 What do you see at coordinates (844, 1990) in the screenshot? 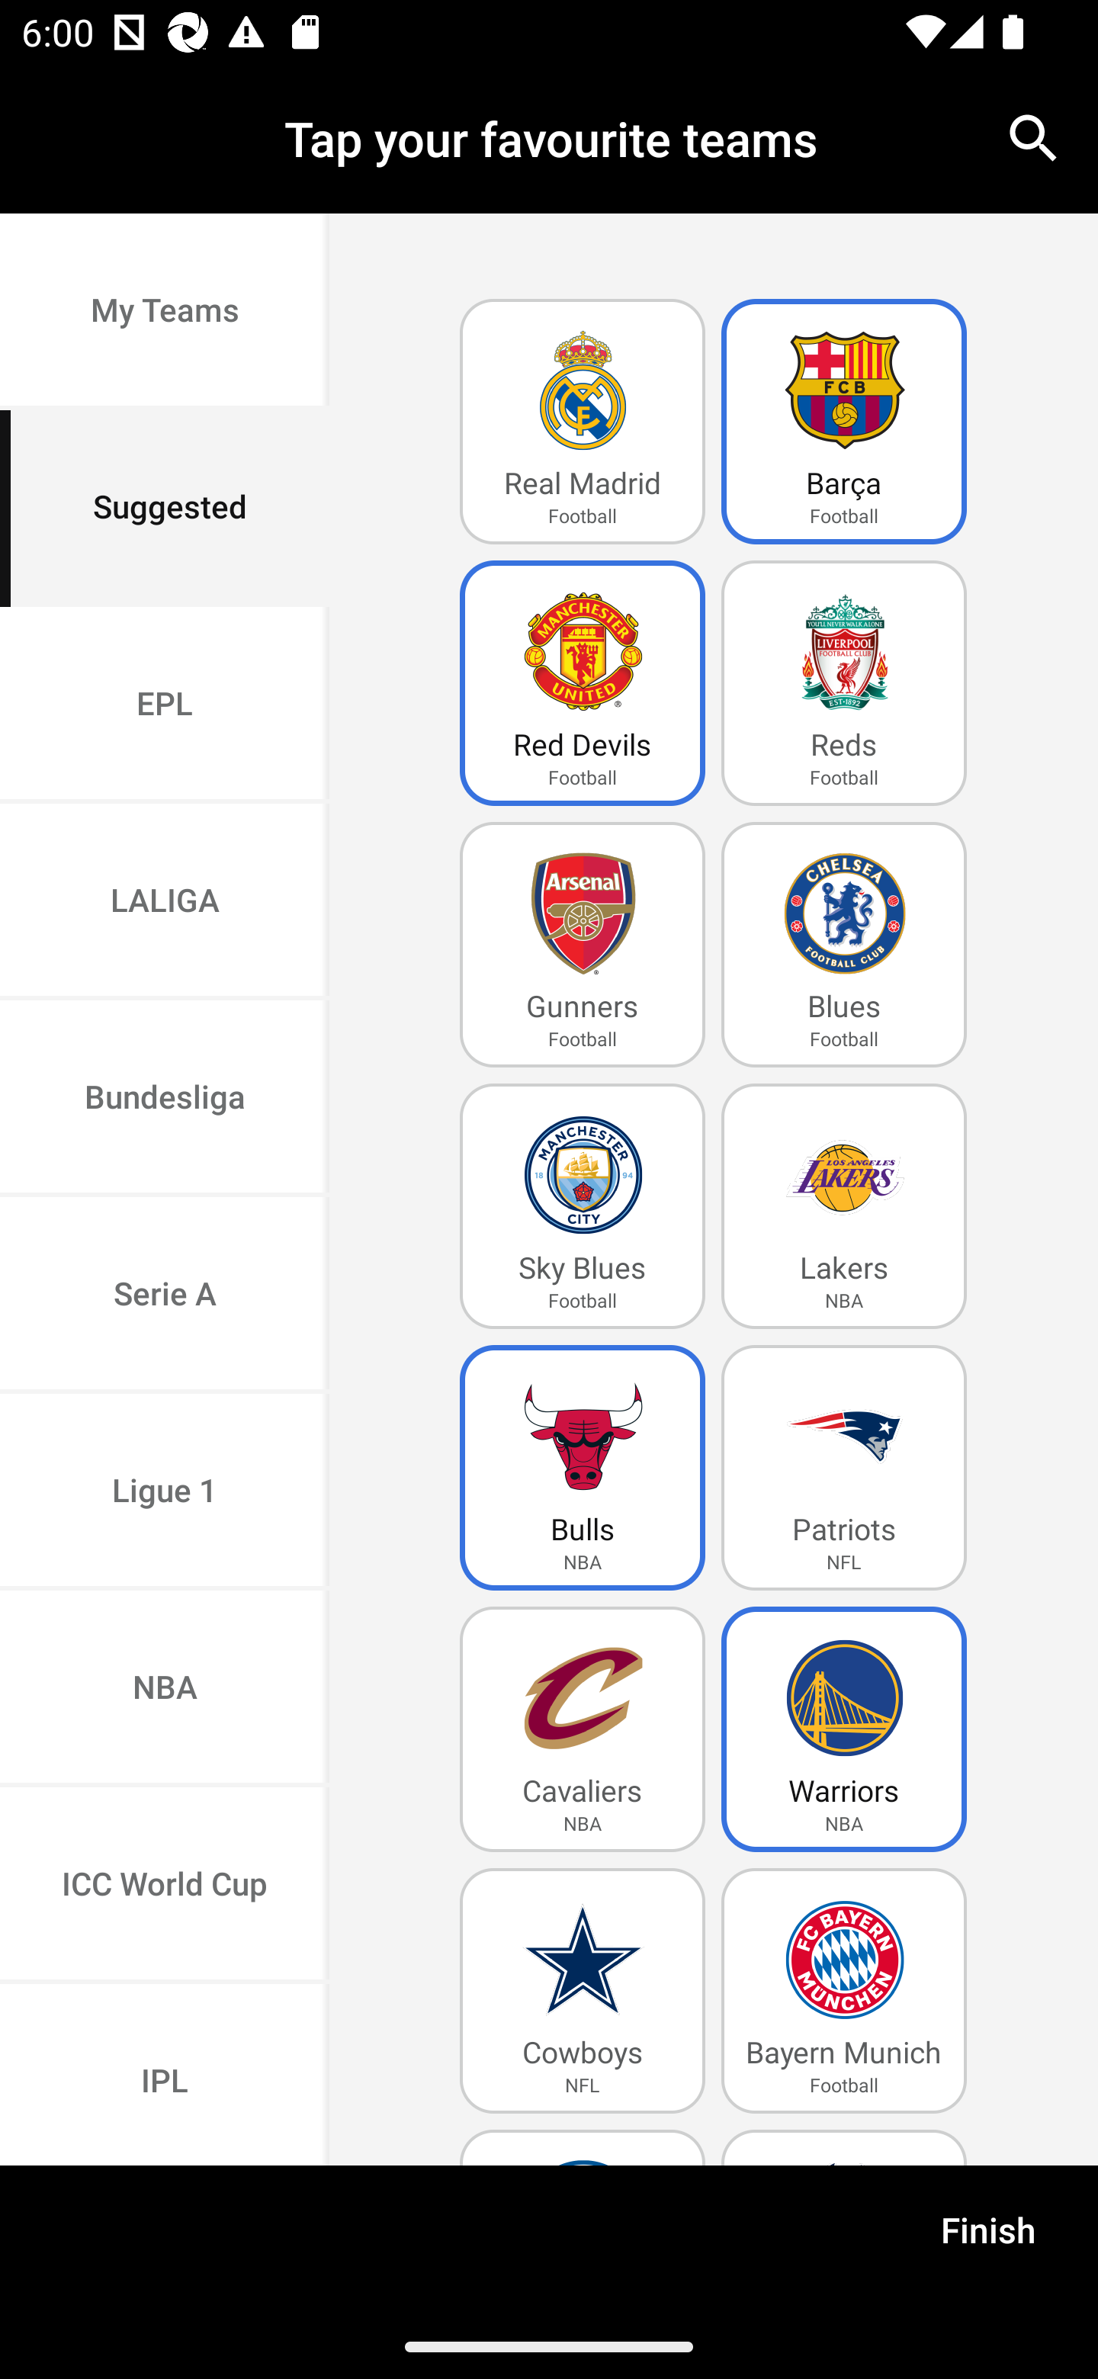
I see `Bayern Munich Bayern Munich Football` at bounding box center [844, 1990].